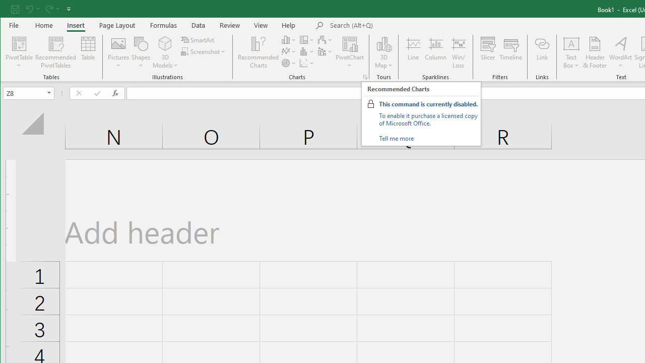 Image resolution: width=645 pixels, height=363 pixels. What do you see at coordinates (19, 43) in the screenshot?
I see `PivotTable` at bounding box center [19, 43].